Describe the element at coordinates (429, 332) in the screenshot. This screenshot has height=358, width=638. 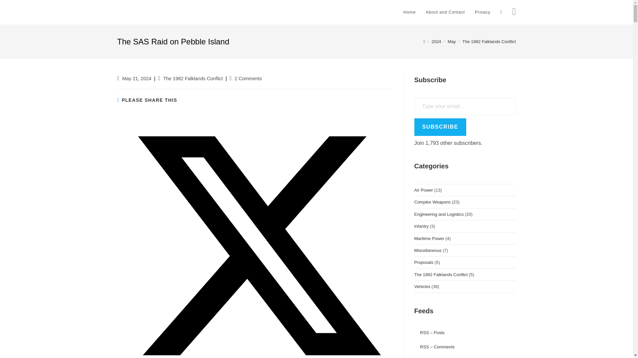
I see `Subscribe to posts` at that location.